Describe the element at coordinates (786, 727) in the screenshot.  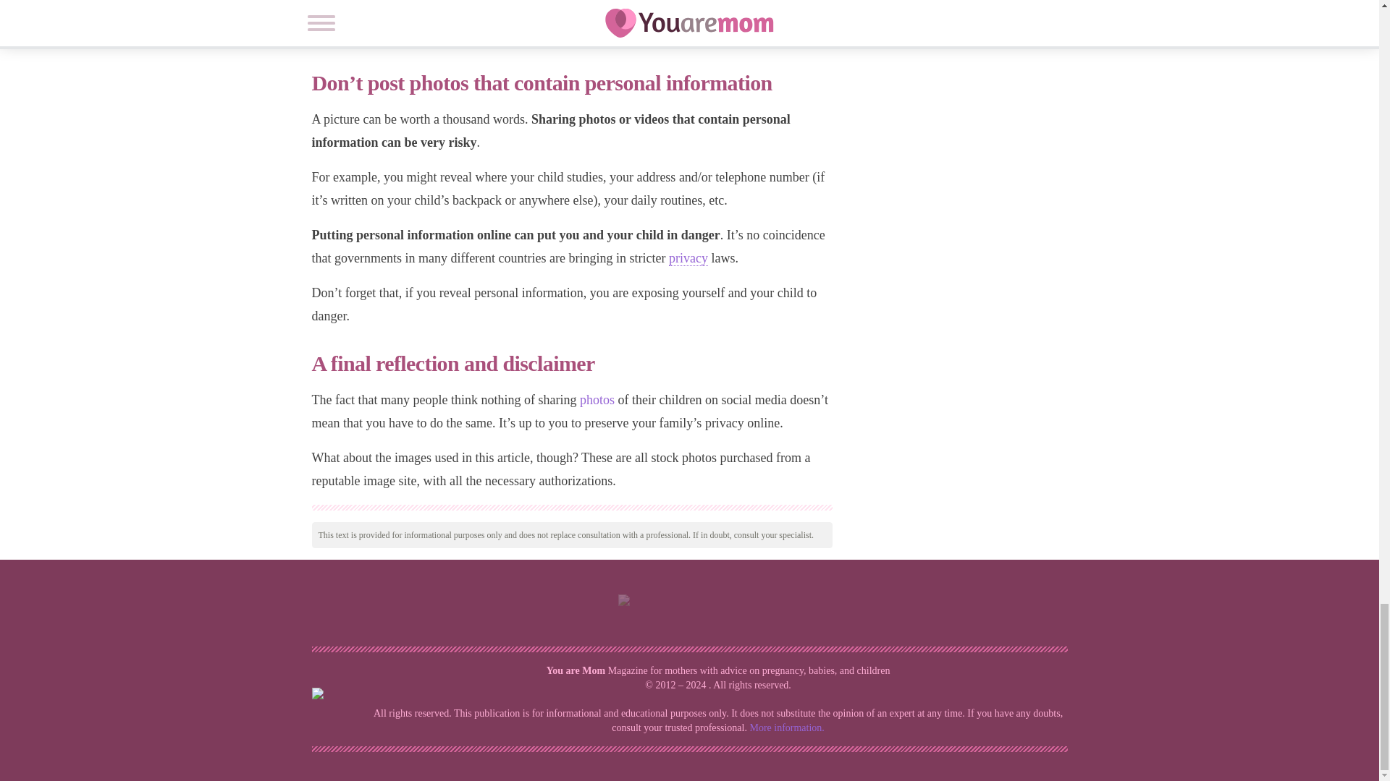
I see `More information.` at that location.